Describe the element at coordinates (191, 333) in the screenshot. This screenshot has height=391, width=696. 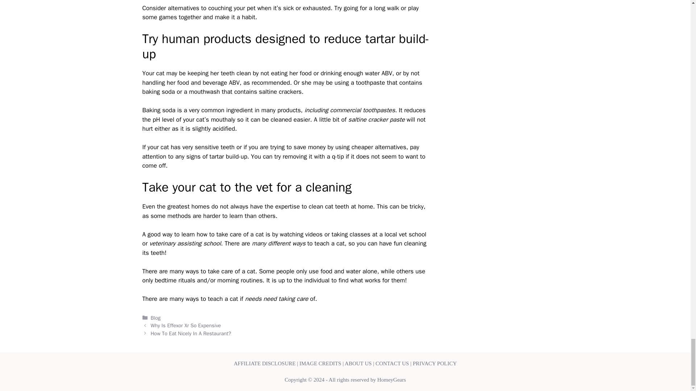
I see `How To Eat Nicely In A Restaurant?` at that location.